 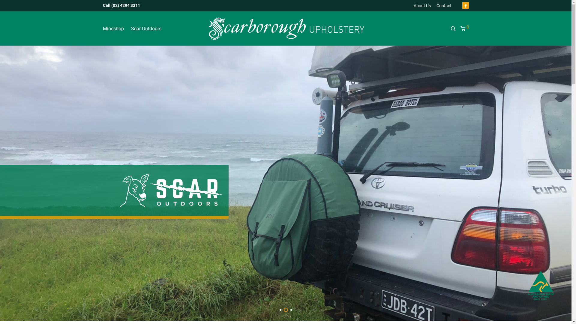 What do you see at coordinates (464, 29) in the screenshot?
I see `0` at bounding box center [464, 29].